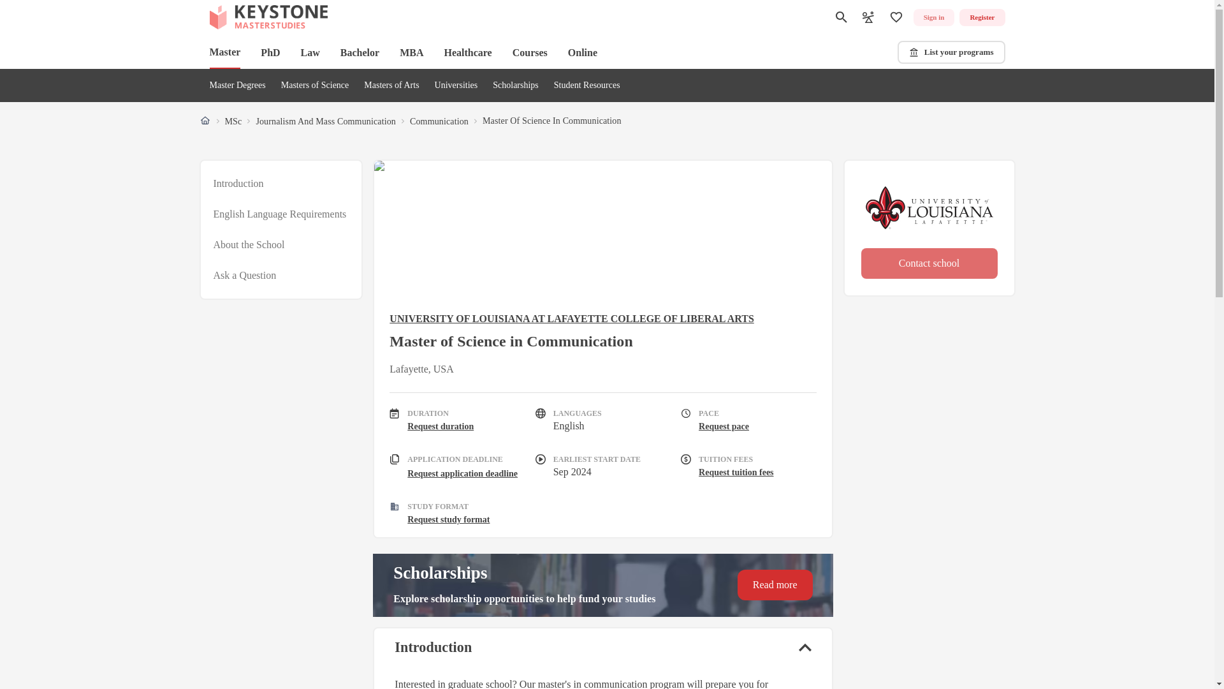  I want to click on Courses, so click(530, 52).